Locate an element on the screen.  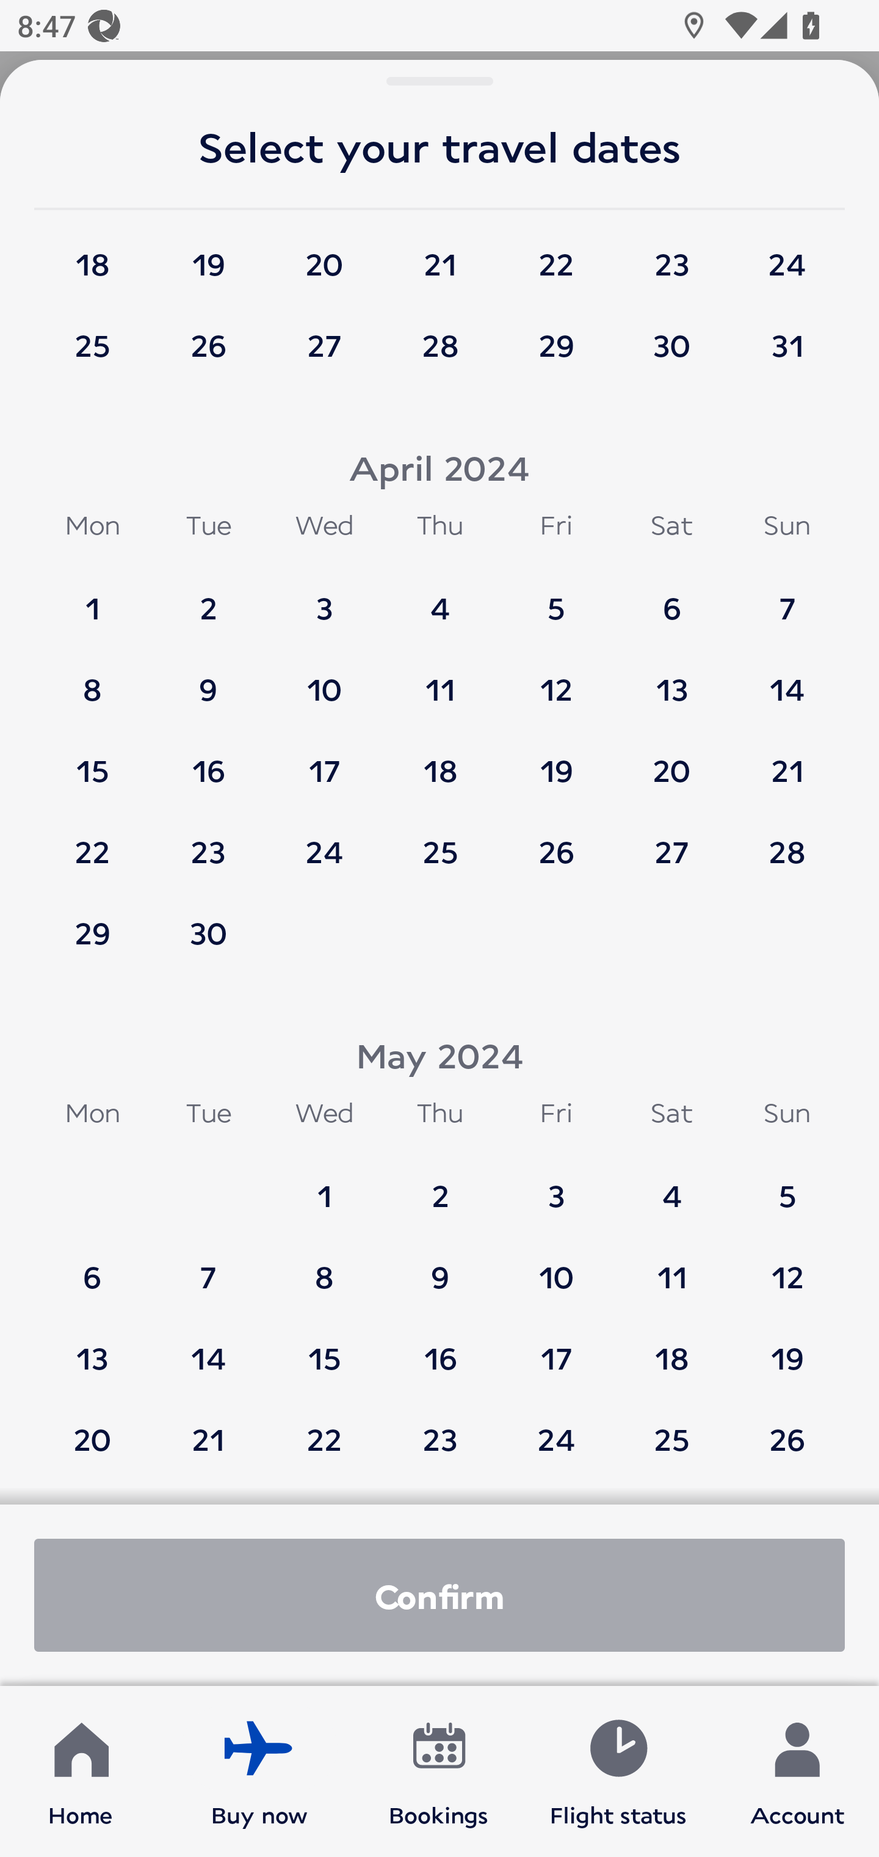
Home is located at coordinates (81, 1771).